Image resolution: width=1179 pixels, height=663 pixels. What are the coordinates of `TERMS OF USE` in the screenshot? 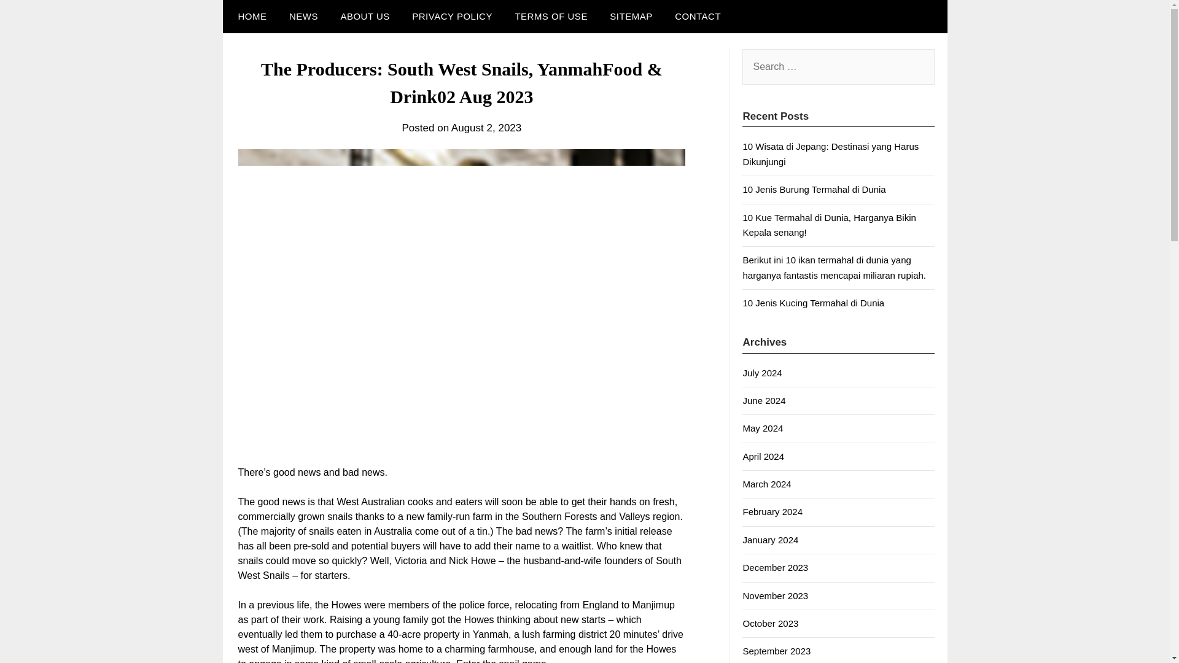 It's located at (551, 17).